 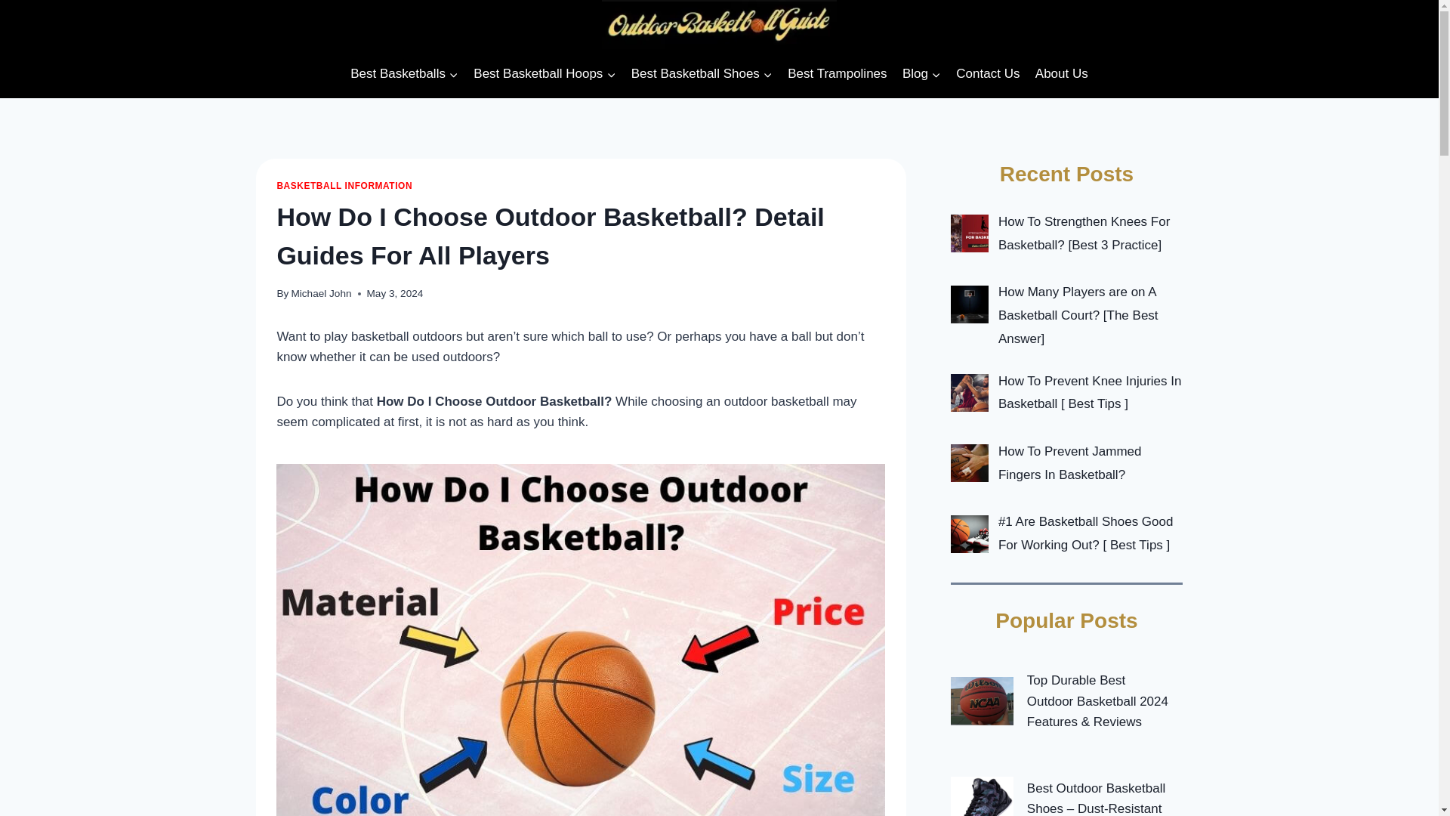 I want to click on Best Trampolines, so click(x=837, y=74).